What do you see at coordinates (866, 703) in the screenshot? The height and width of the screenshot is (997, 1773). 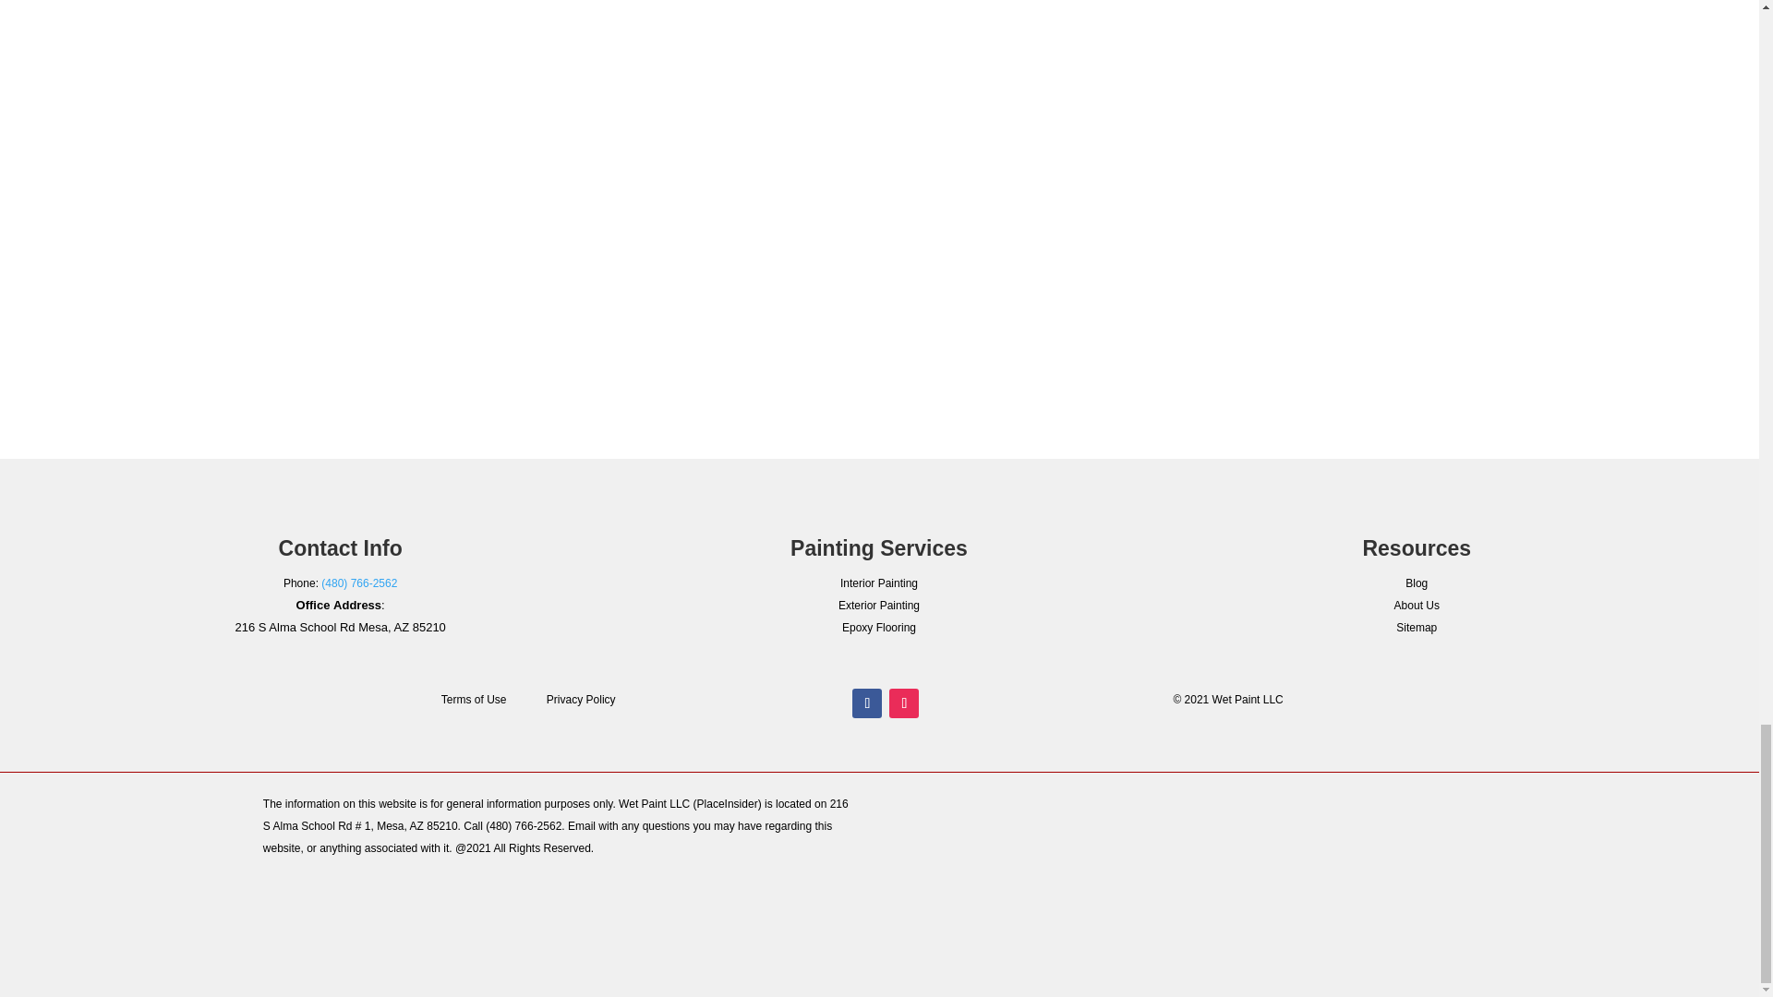 I see `Follow on Facebook` at bounding box center [866, 703].